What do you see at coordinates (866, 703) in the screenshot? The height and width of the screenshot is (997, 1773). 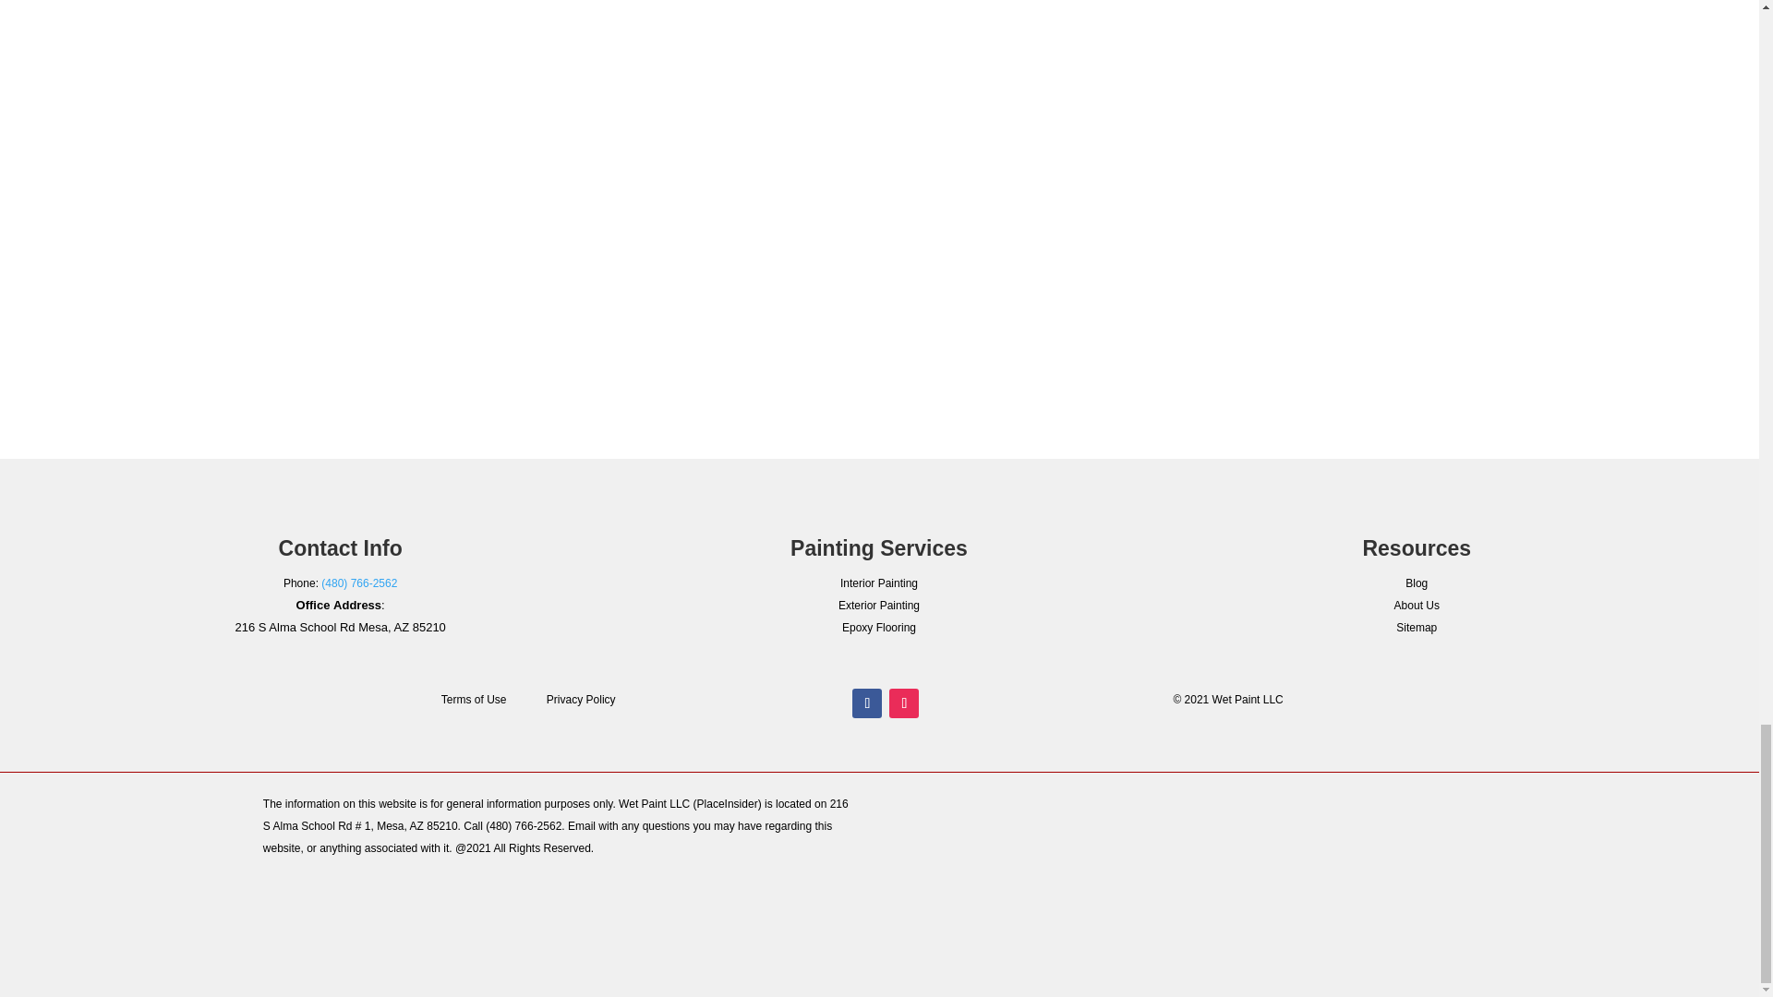 I see `Follow on Facebook` at bounding box center [866, 703].